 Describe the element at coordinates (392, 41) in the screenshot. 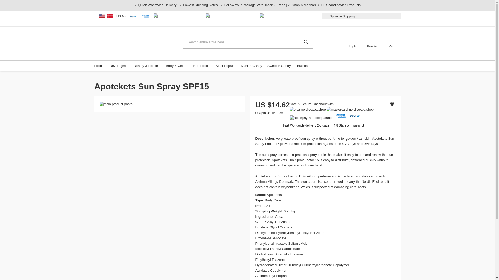

I see `My Cart` at that location.